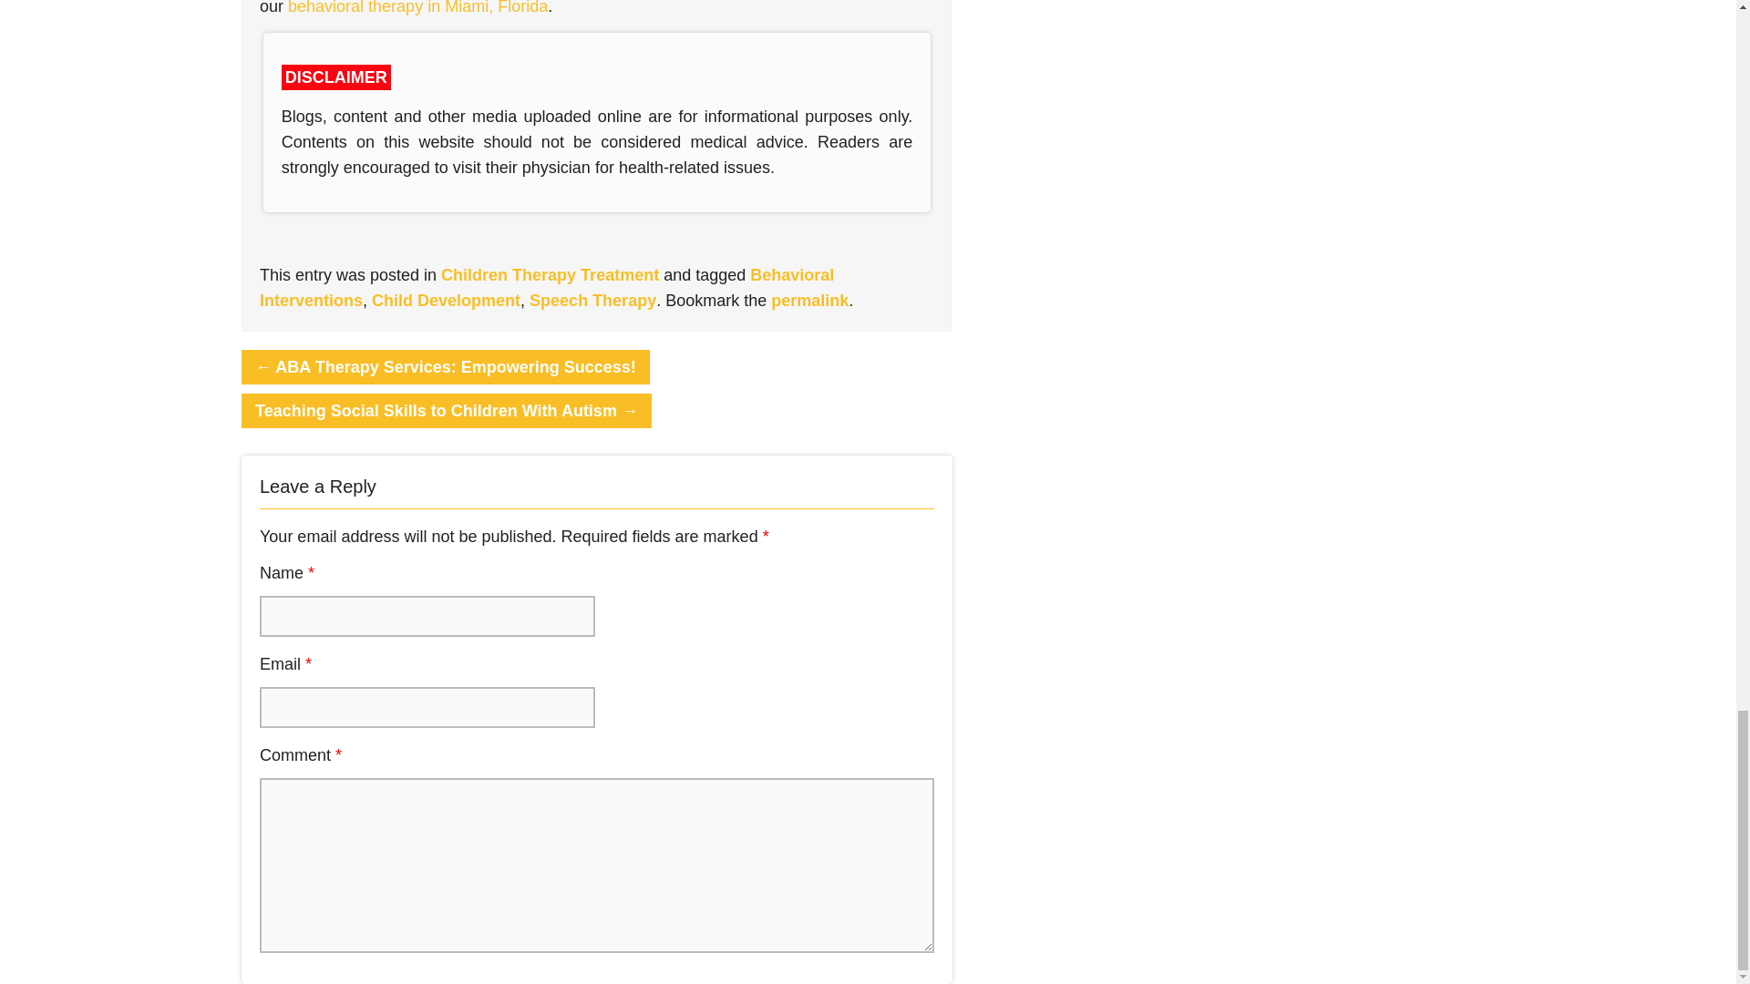  What do you see at coordinates (547, 286) in the screenshot?
I see `Behavioral Interventions` at bounding box center [547, 286].